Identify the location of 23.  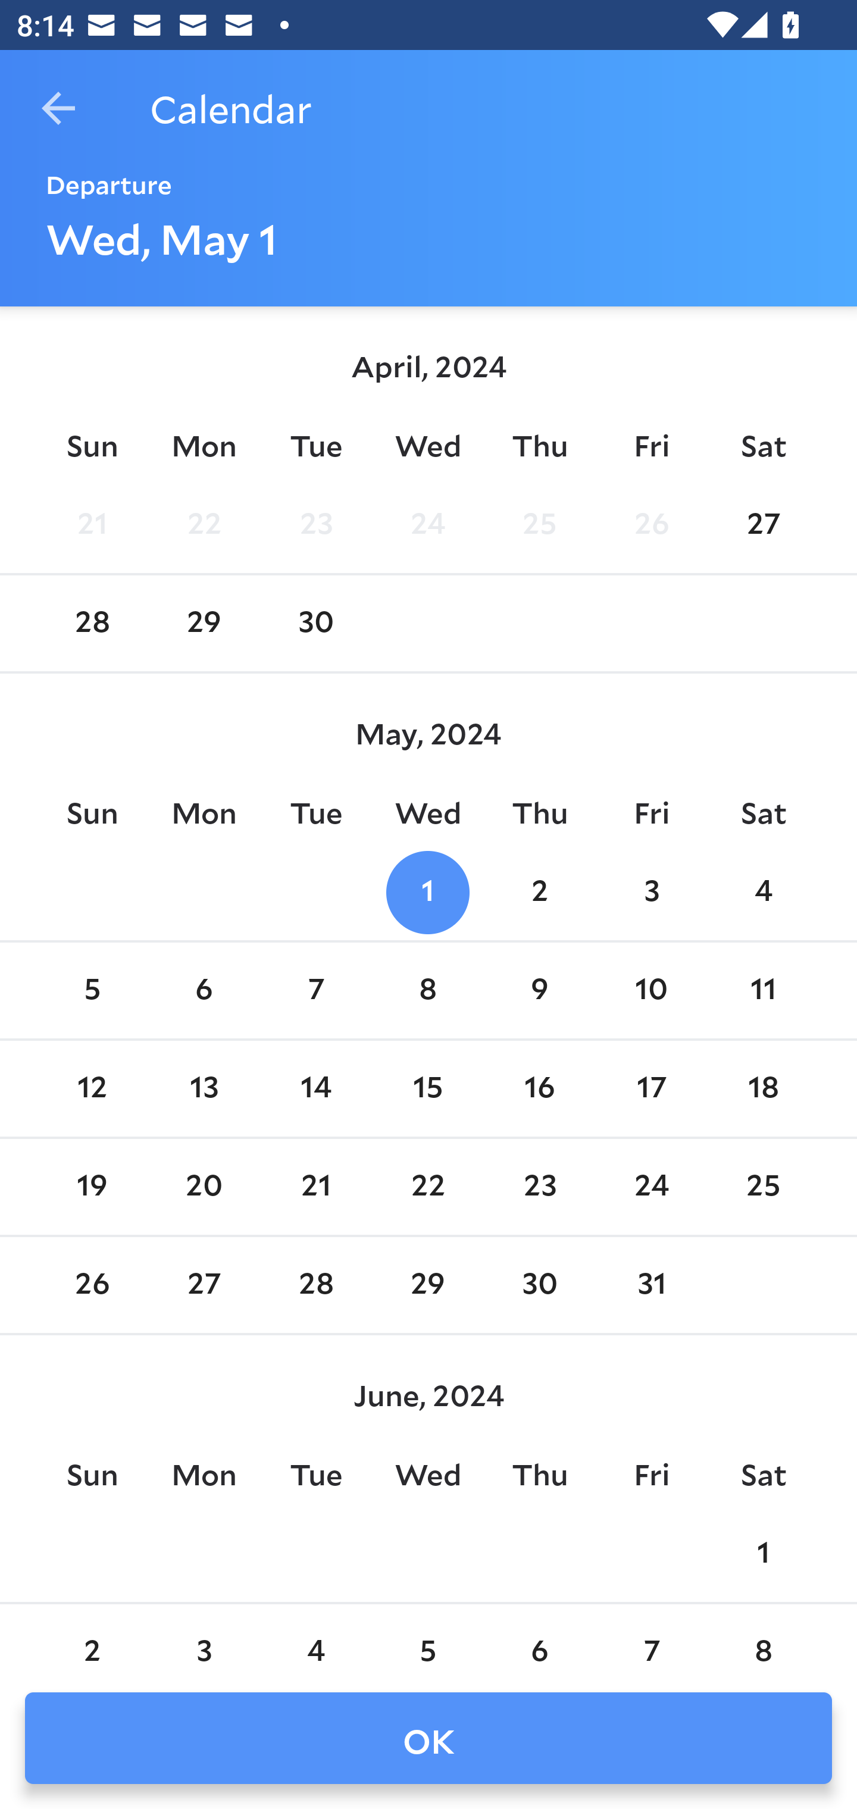
(539, 1187).